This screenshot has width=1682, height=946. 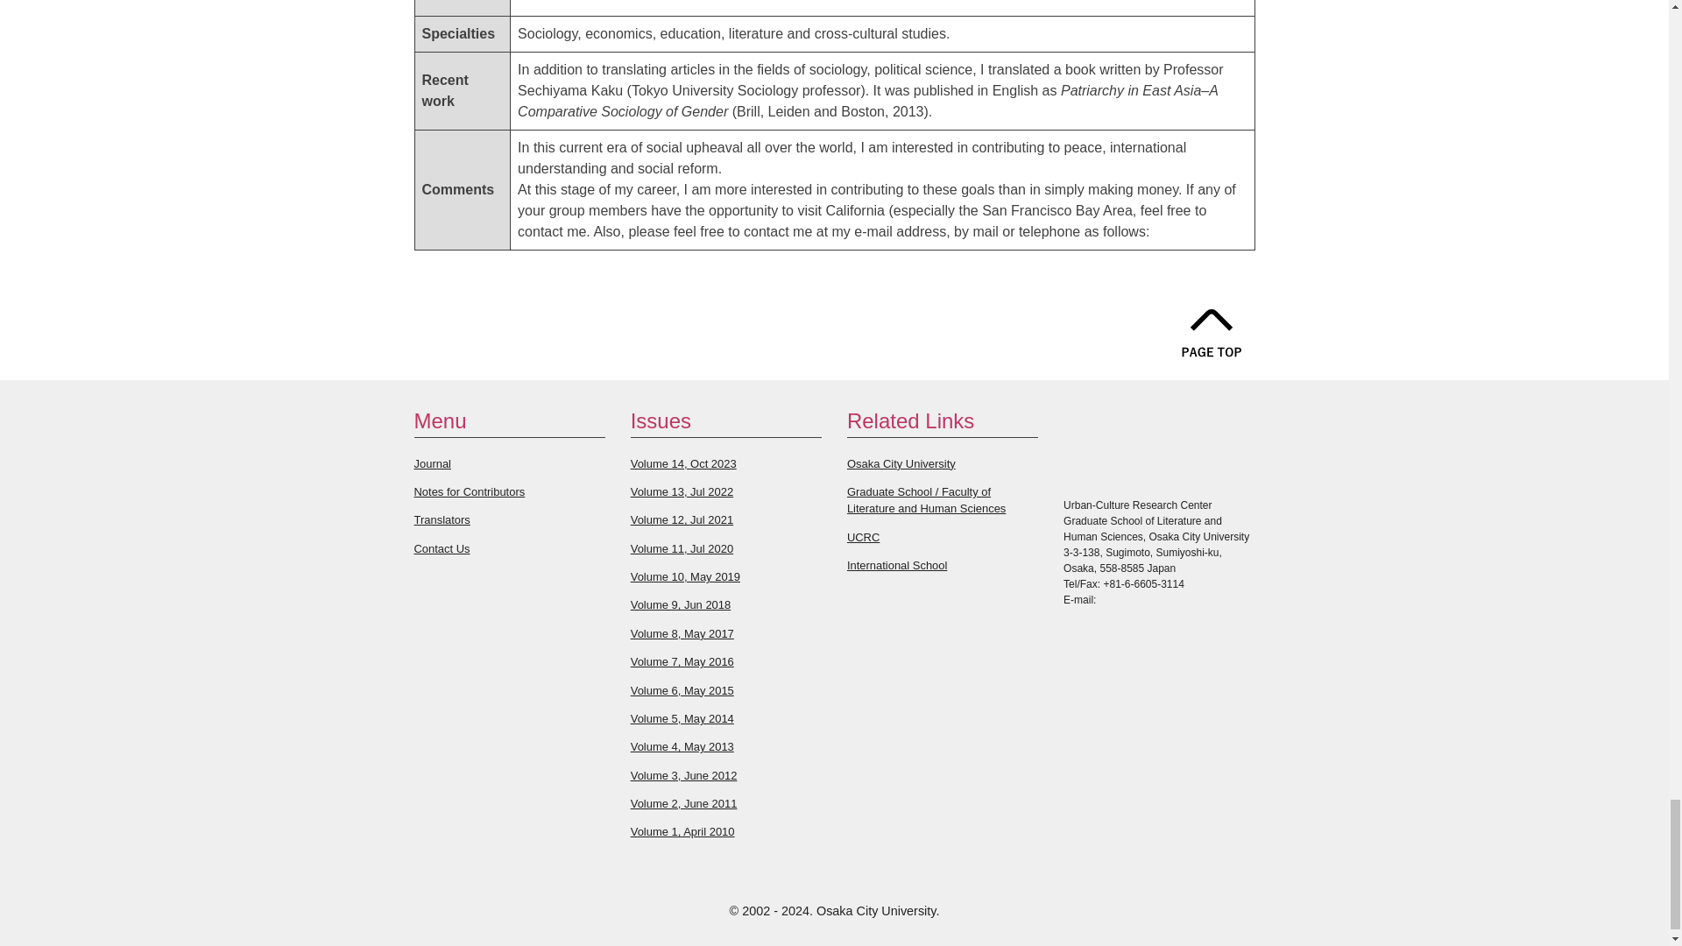 What do you see at coordinates (682, 690) in the screenshot?
I see `Volume 6, May 2015` at bounding box center [682, 690].